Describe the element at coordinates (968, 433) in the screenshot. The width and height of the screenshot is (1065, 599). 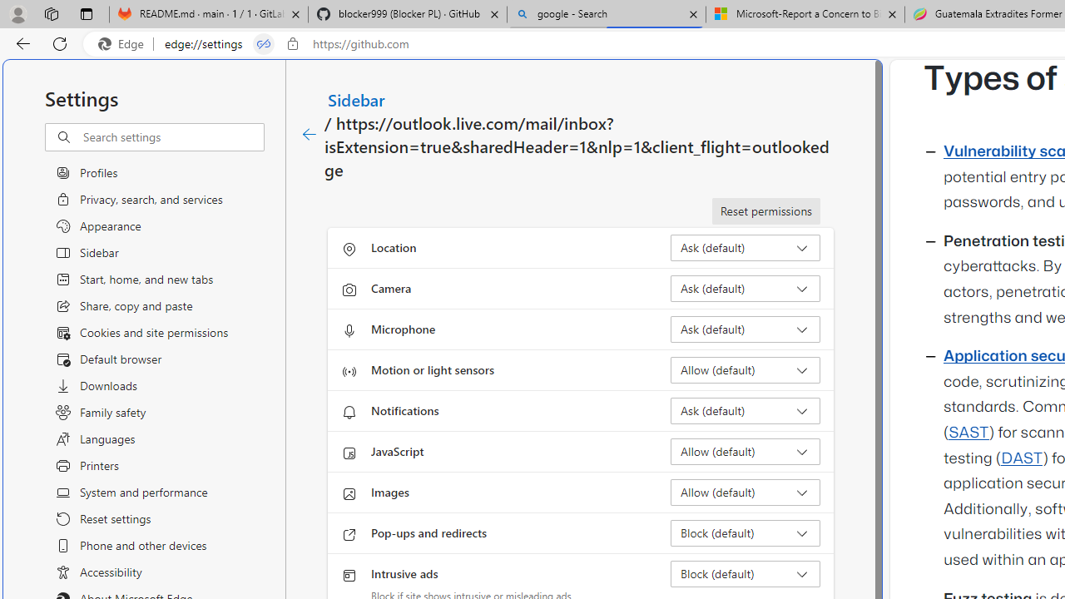
I see `SAST` at that location.